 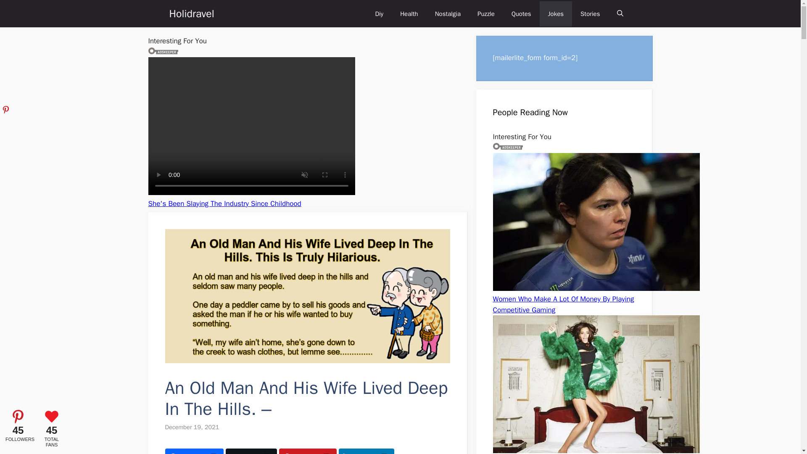 I want to click on Diy, so click(x=379, y=13).